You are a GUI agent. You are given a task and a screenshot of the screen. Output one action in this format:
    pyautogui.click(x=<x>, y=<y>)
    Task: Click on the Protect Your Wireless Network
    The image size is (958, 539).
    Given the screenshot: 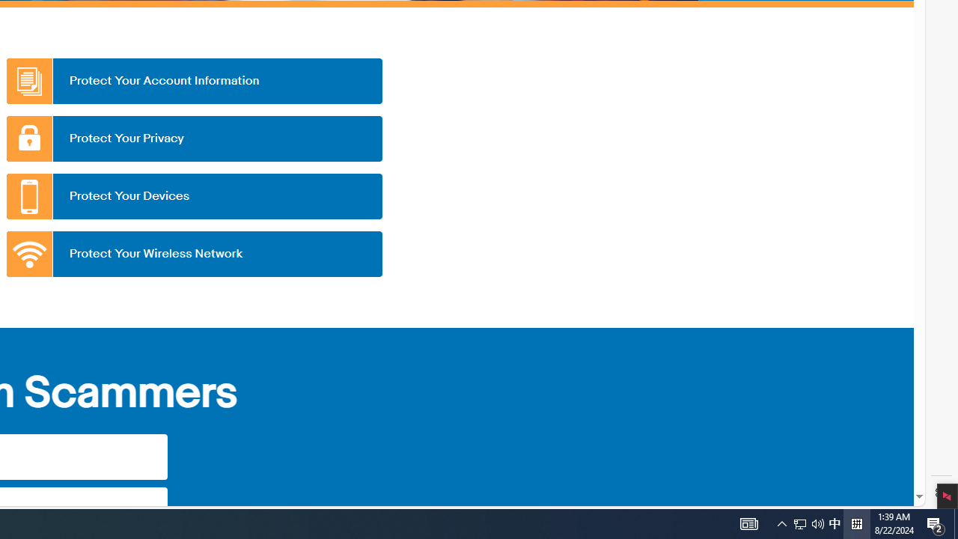 What is the action you would take?
    pyautogui.click(x=194, y=254)
    